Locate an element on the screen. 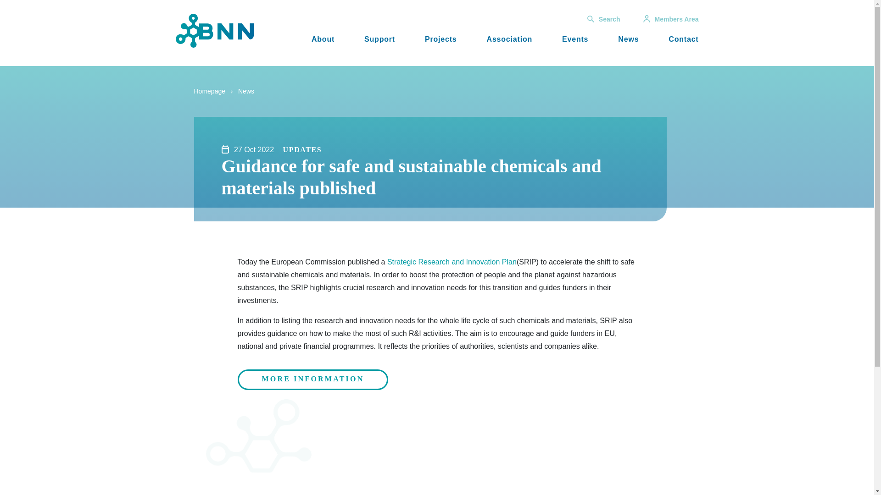 Image resolution: width=881 pixels, height=495 pixels. Contact is located at coordinates (684, 38).